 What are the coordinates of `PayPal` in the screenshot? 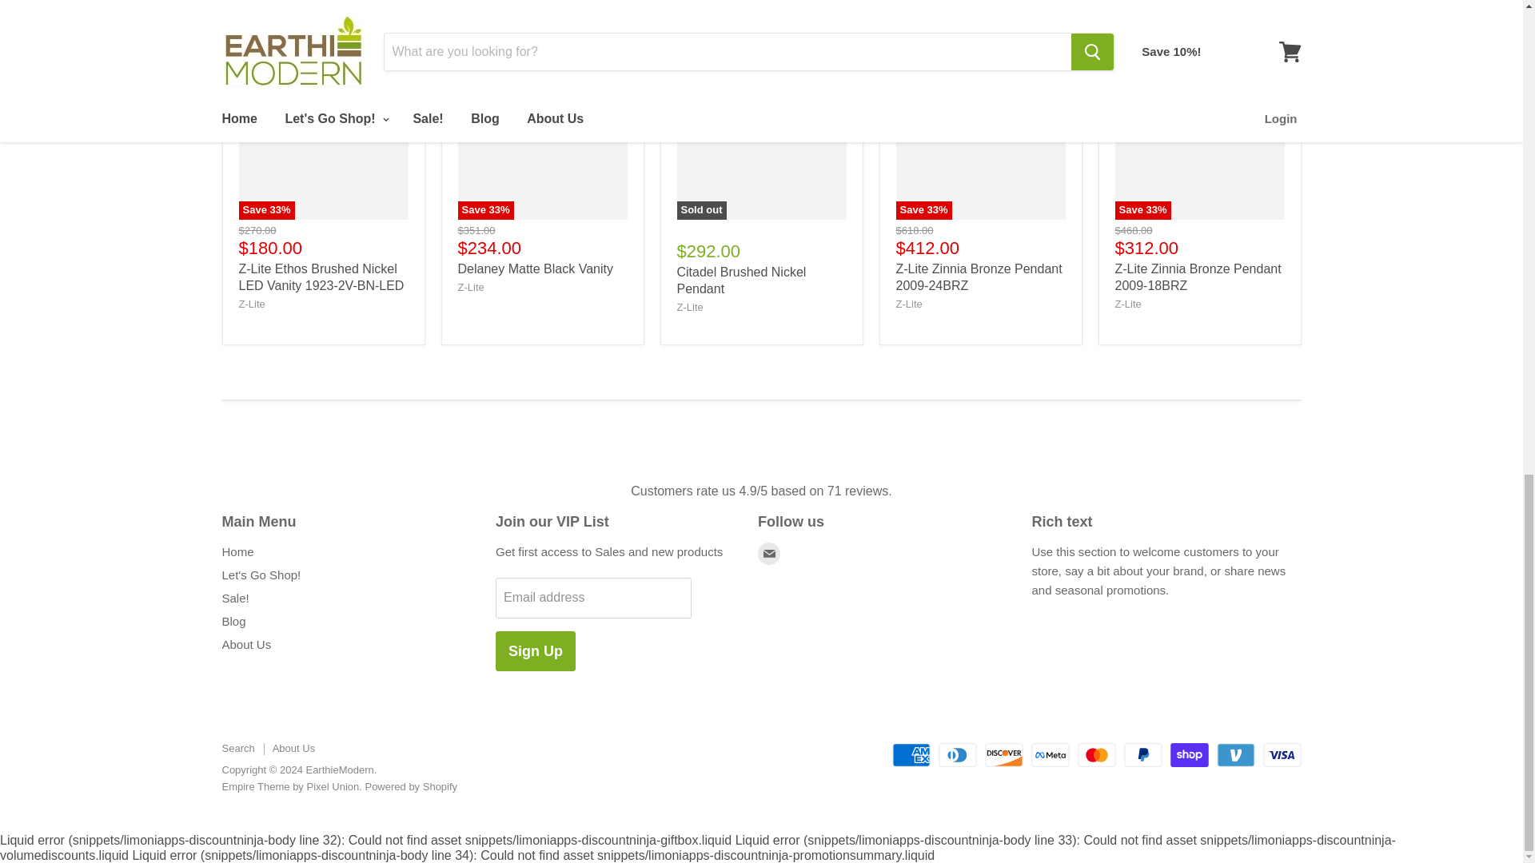 It's located at (1142, 754).